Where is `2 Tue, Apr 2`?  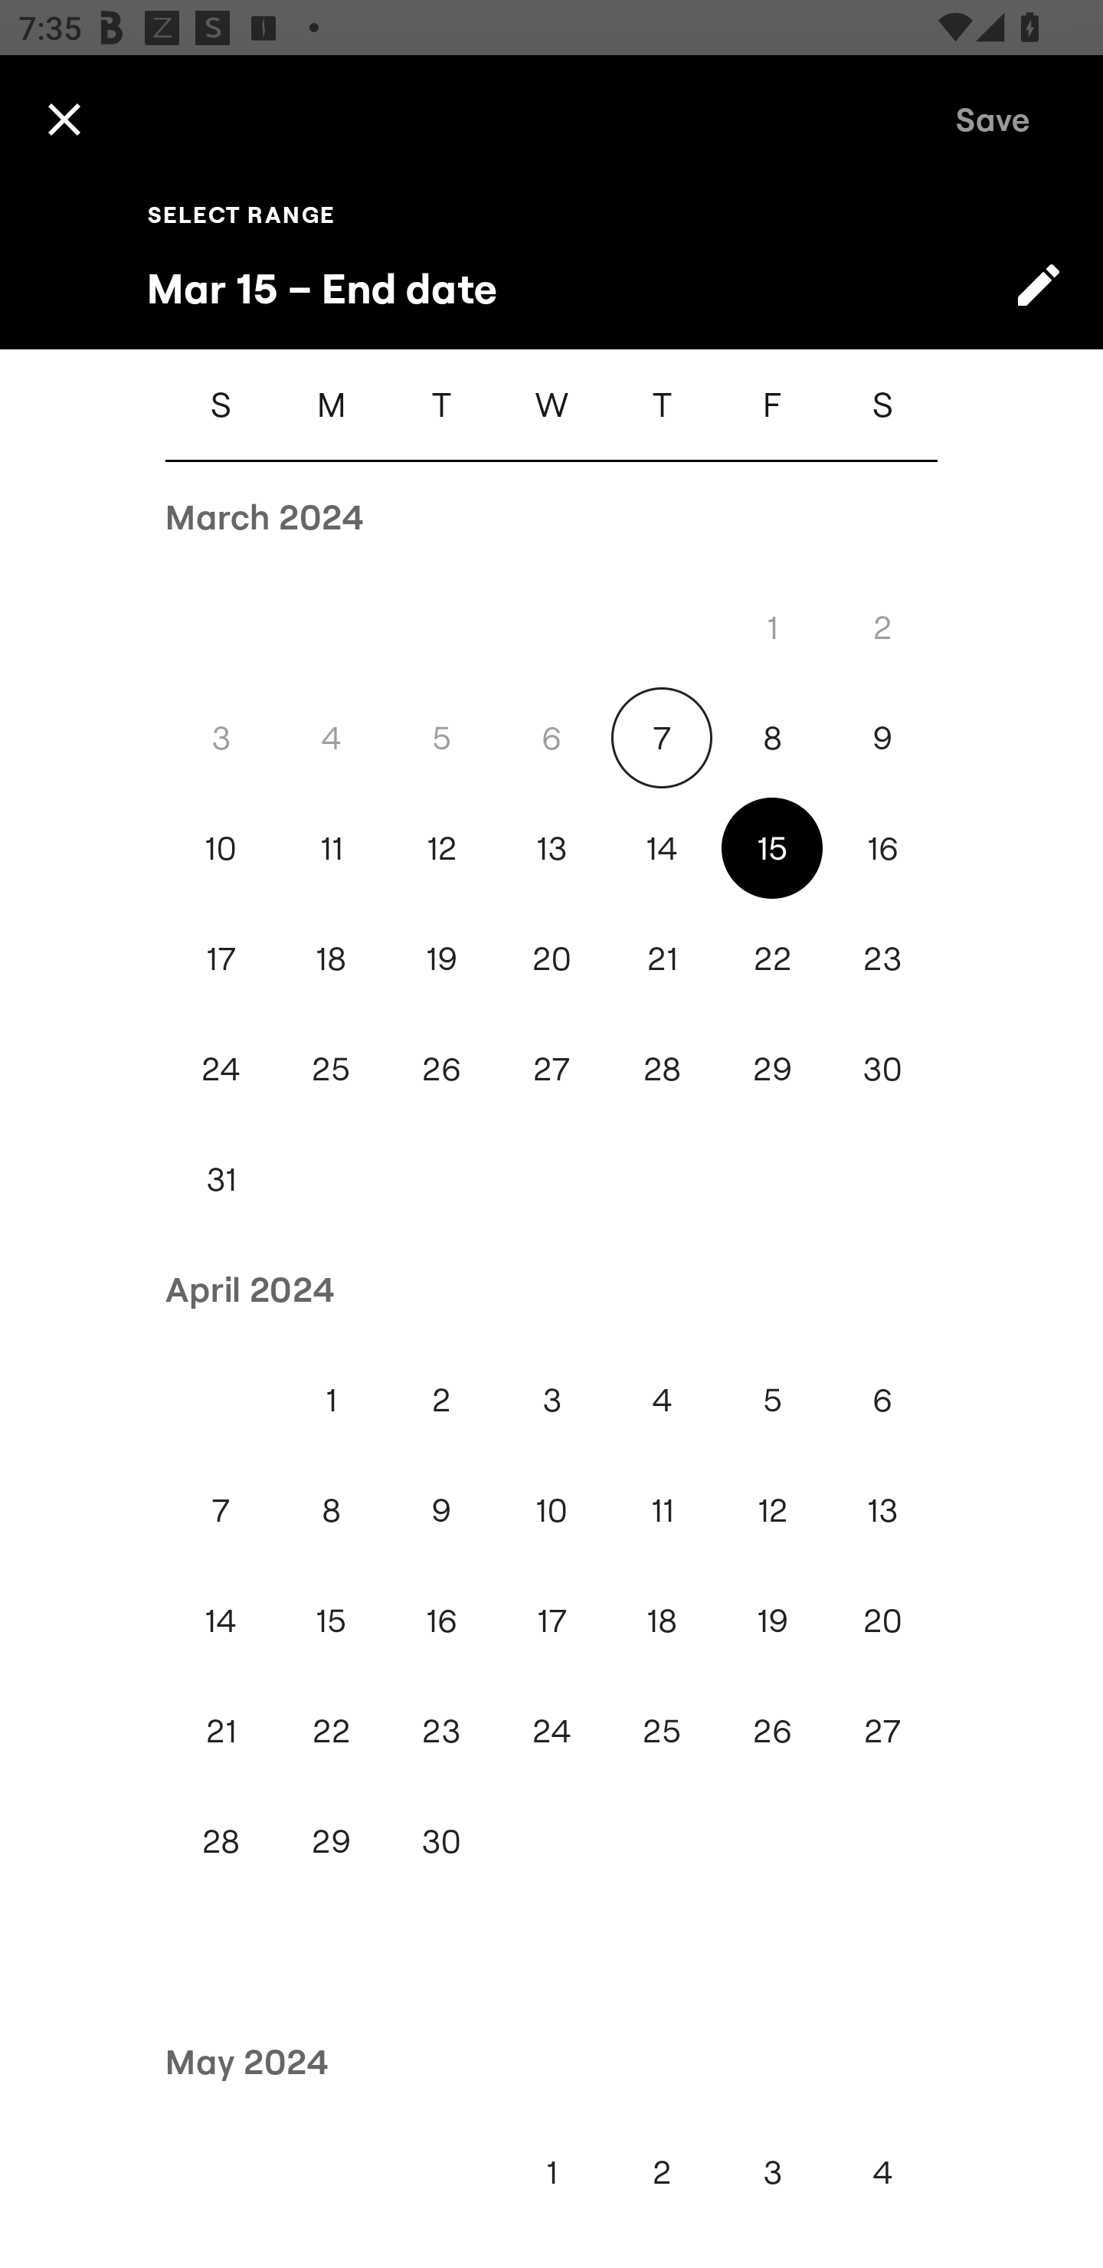 2 Tue, Apr 2 is located at coordinates (441, 1401).